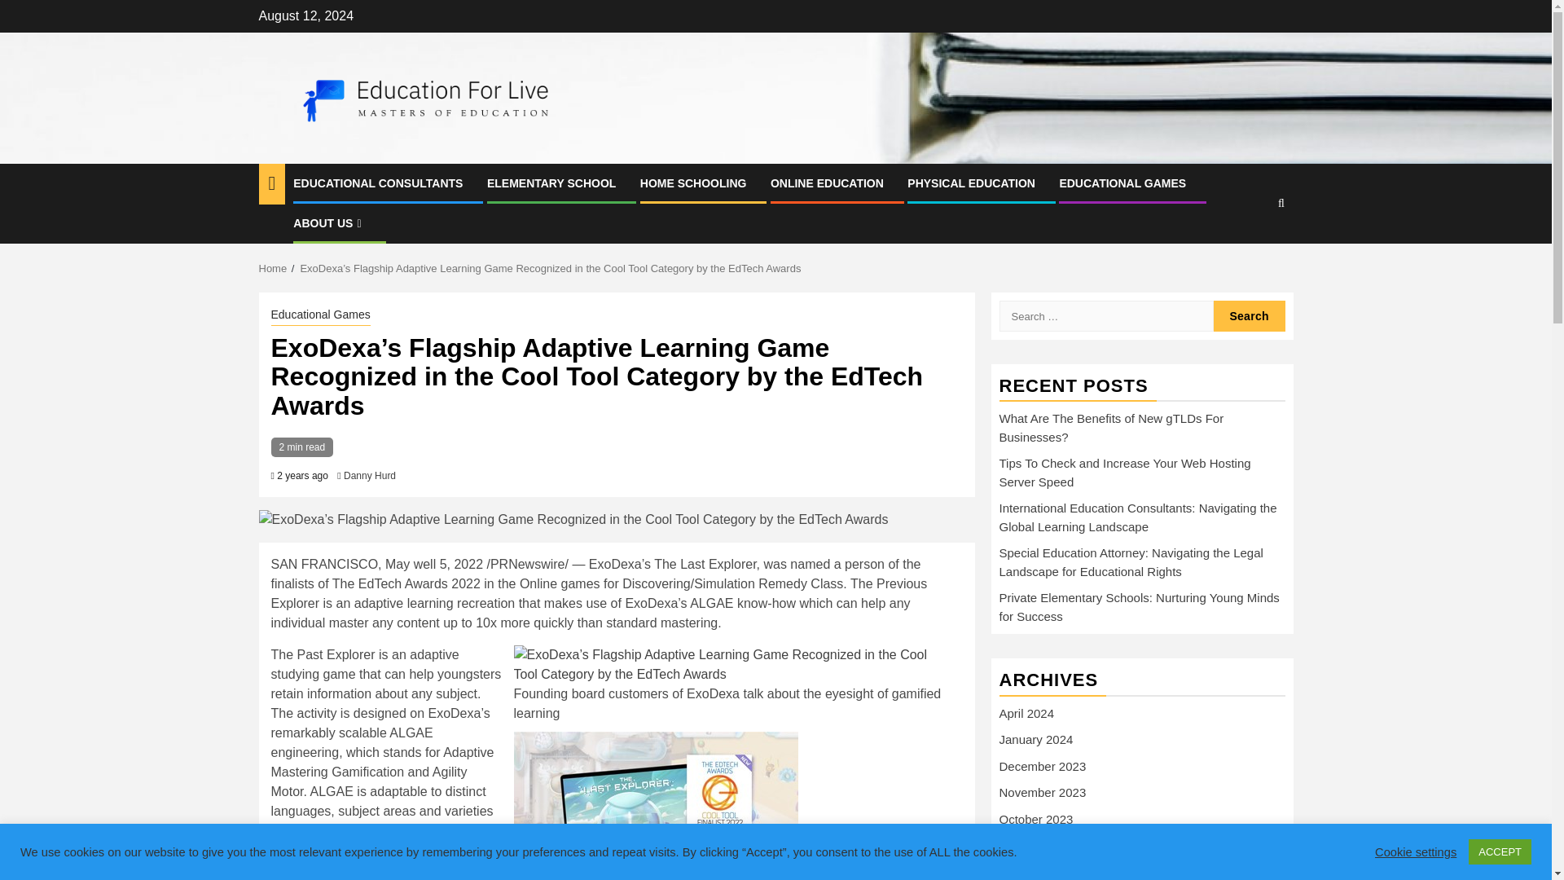 The width and height of the screenshot is (1564, 880). What do you see at coordinates (655, 803) in the screenshot?
I see `ExoDexa wins Cool Tool Award` at bounding box center [655, 803].